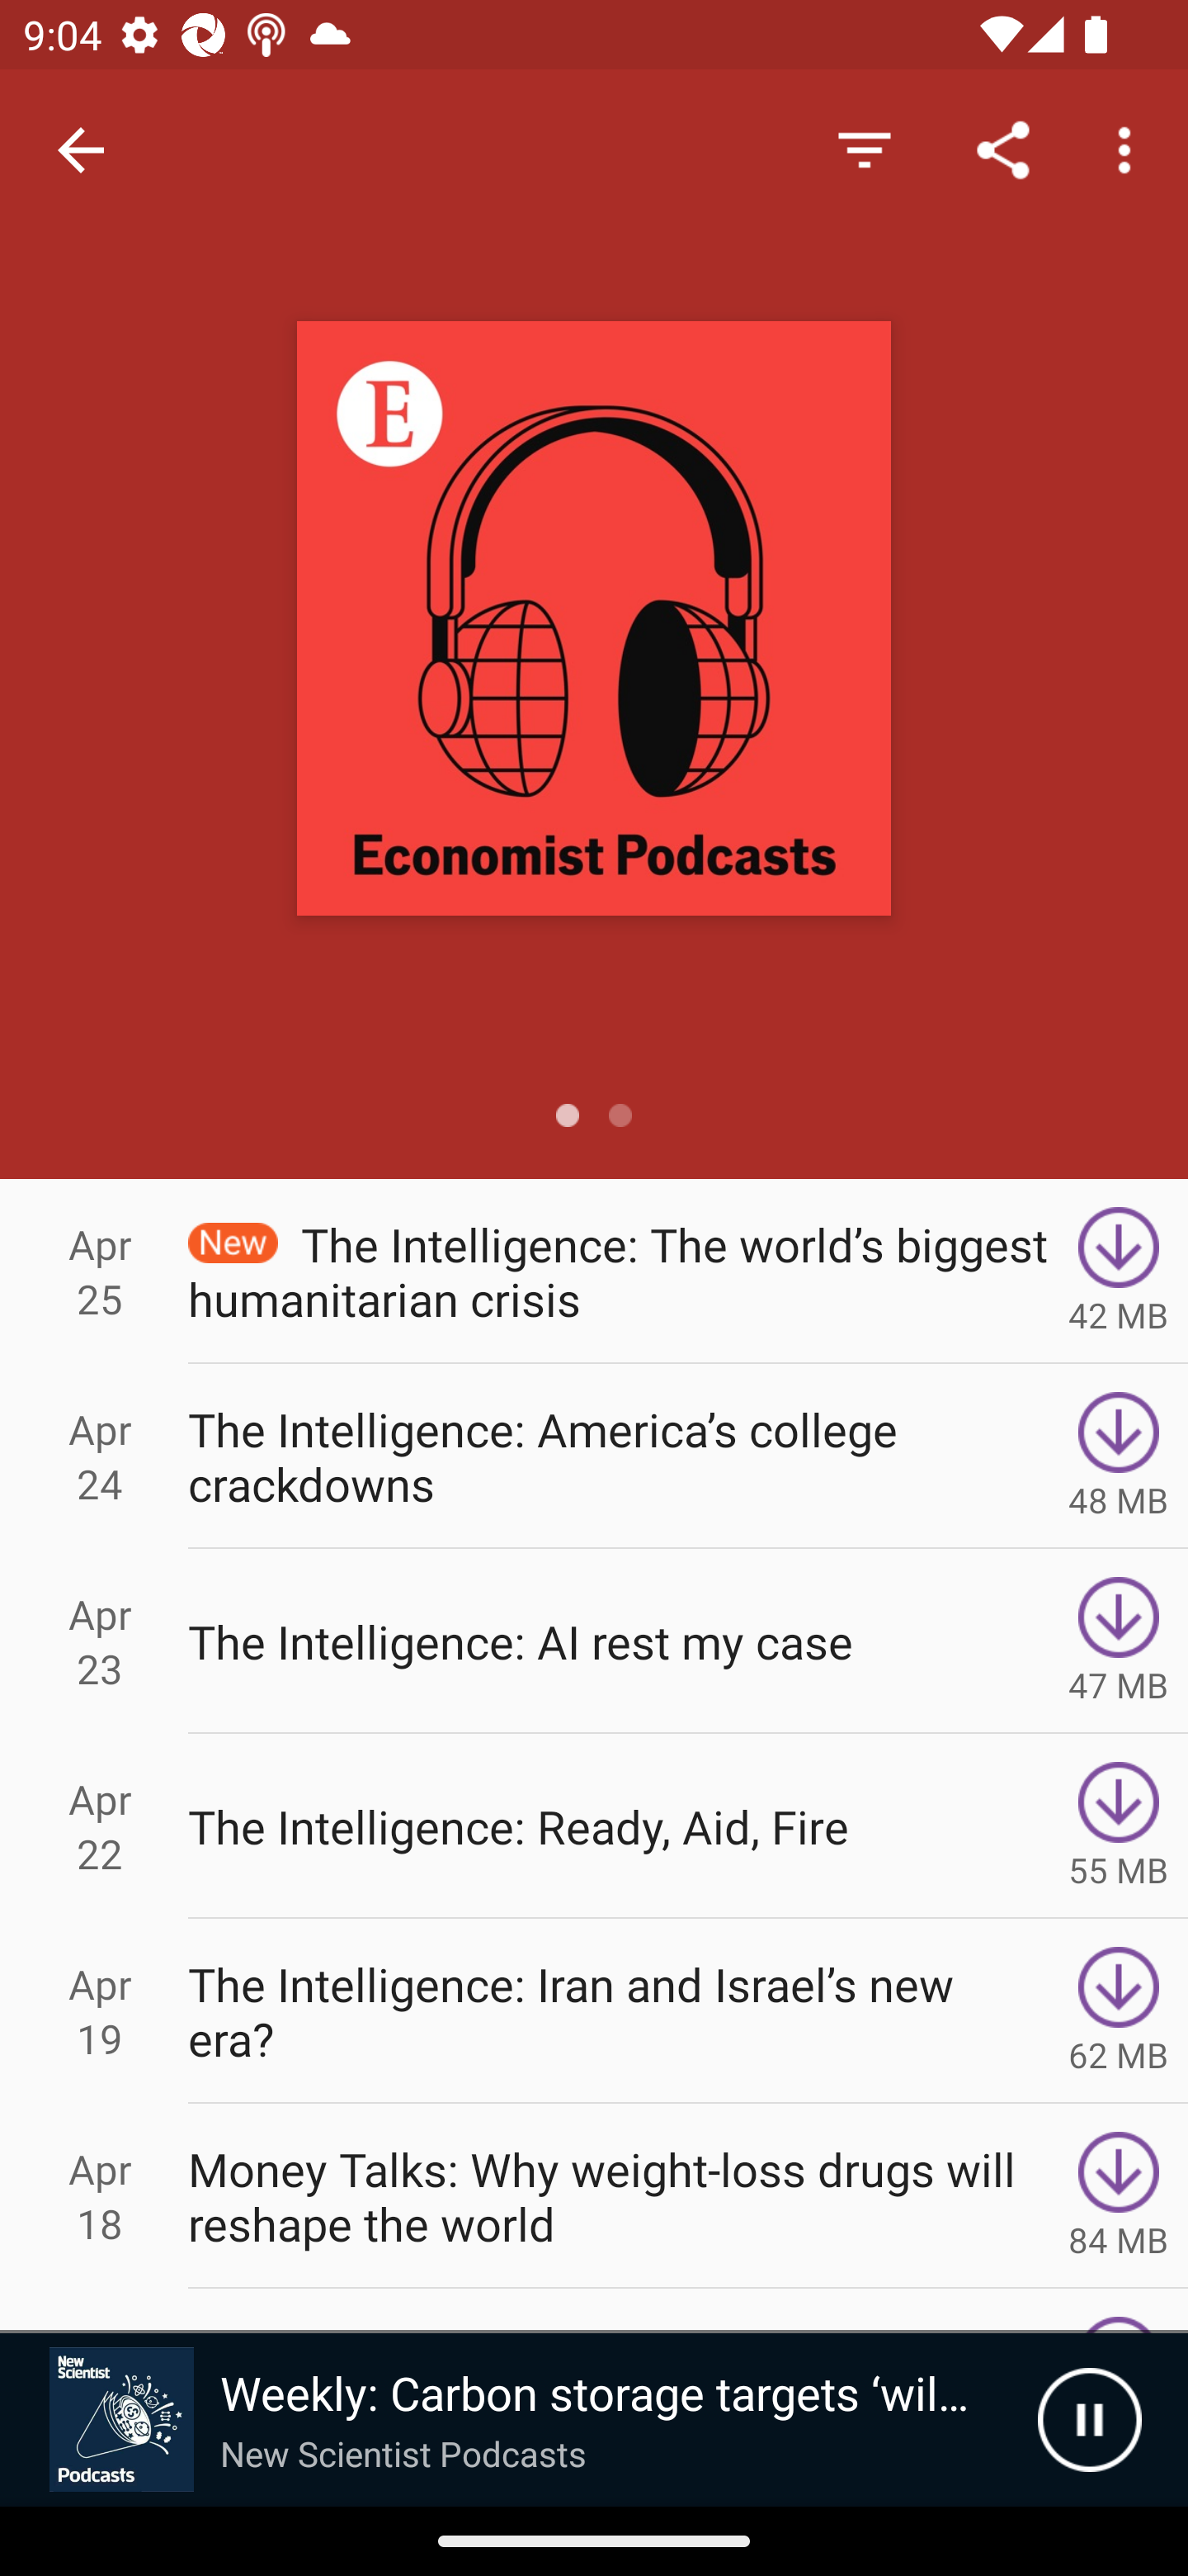 Image resolution: width=1188 pixels, height=2576 pixels. I want to click on Download 62 MB, so click(1119, 2011).